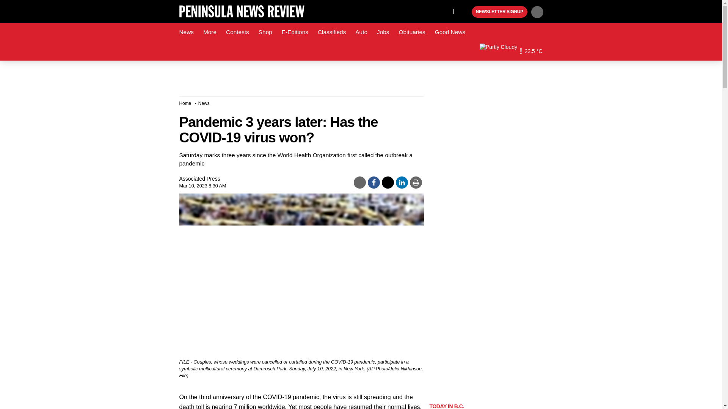  What do you see at coordinates (445, 11) in the screenshot?
I see `X` at bounding box center [445, 11].